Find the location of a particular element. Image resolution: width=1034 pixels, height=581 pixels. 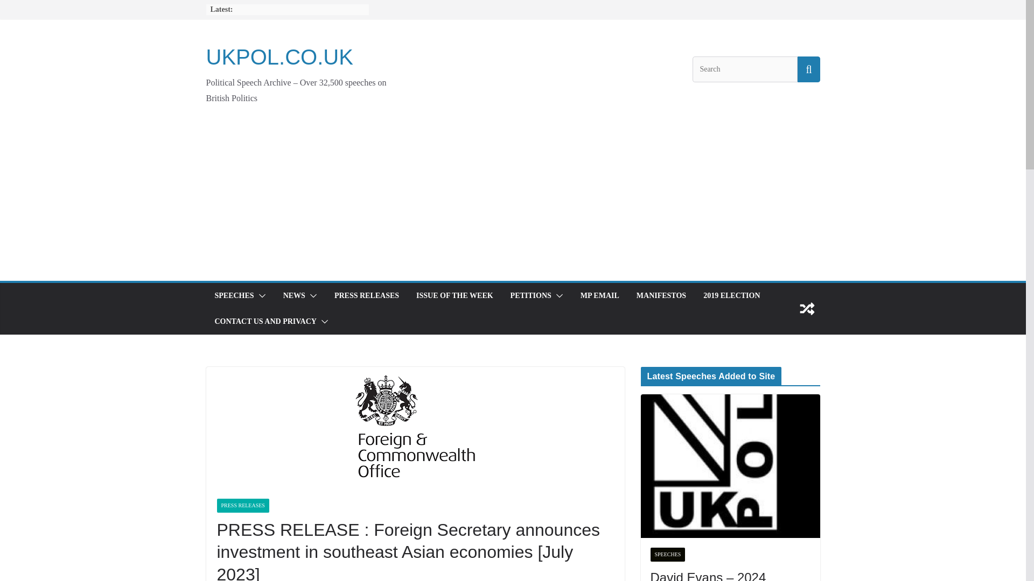

MANIFESTOS is located at coordinates (661, 295).